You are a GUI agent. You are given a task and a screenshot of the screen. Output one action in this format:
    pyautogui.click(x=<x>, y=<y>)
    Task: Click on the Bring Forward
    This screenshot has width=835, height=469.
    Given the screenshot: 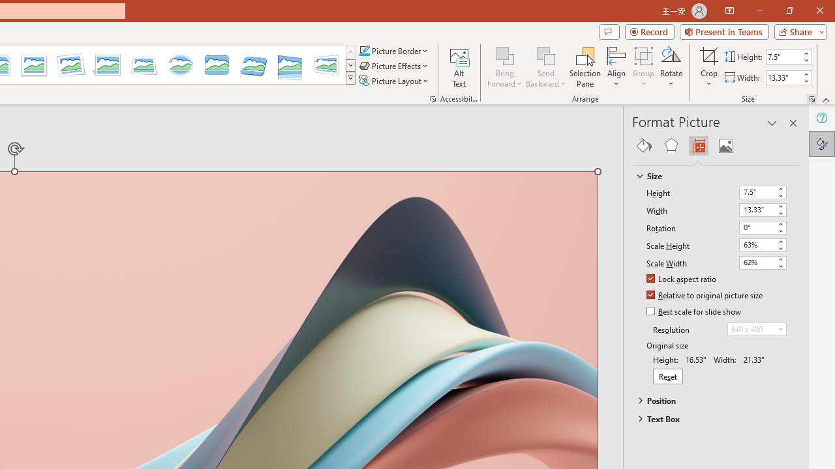 What is the action you would take?
    pyautogui.click(x=505, y=66)
    